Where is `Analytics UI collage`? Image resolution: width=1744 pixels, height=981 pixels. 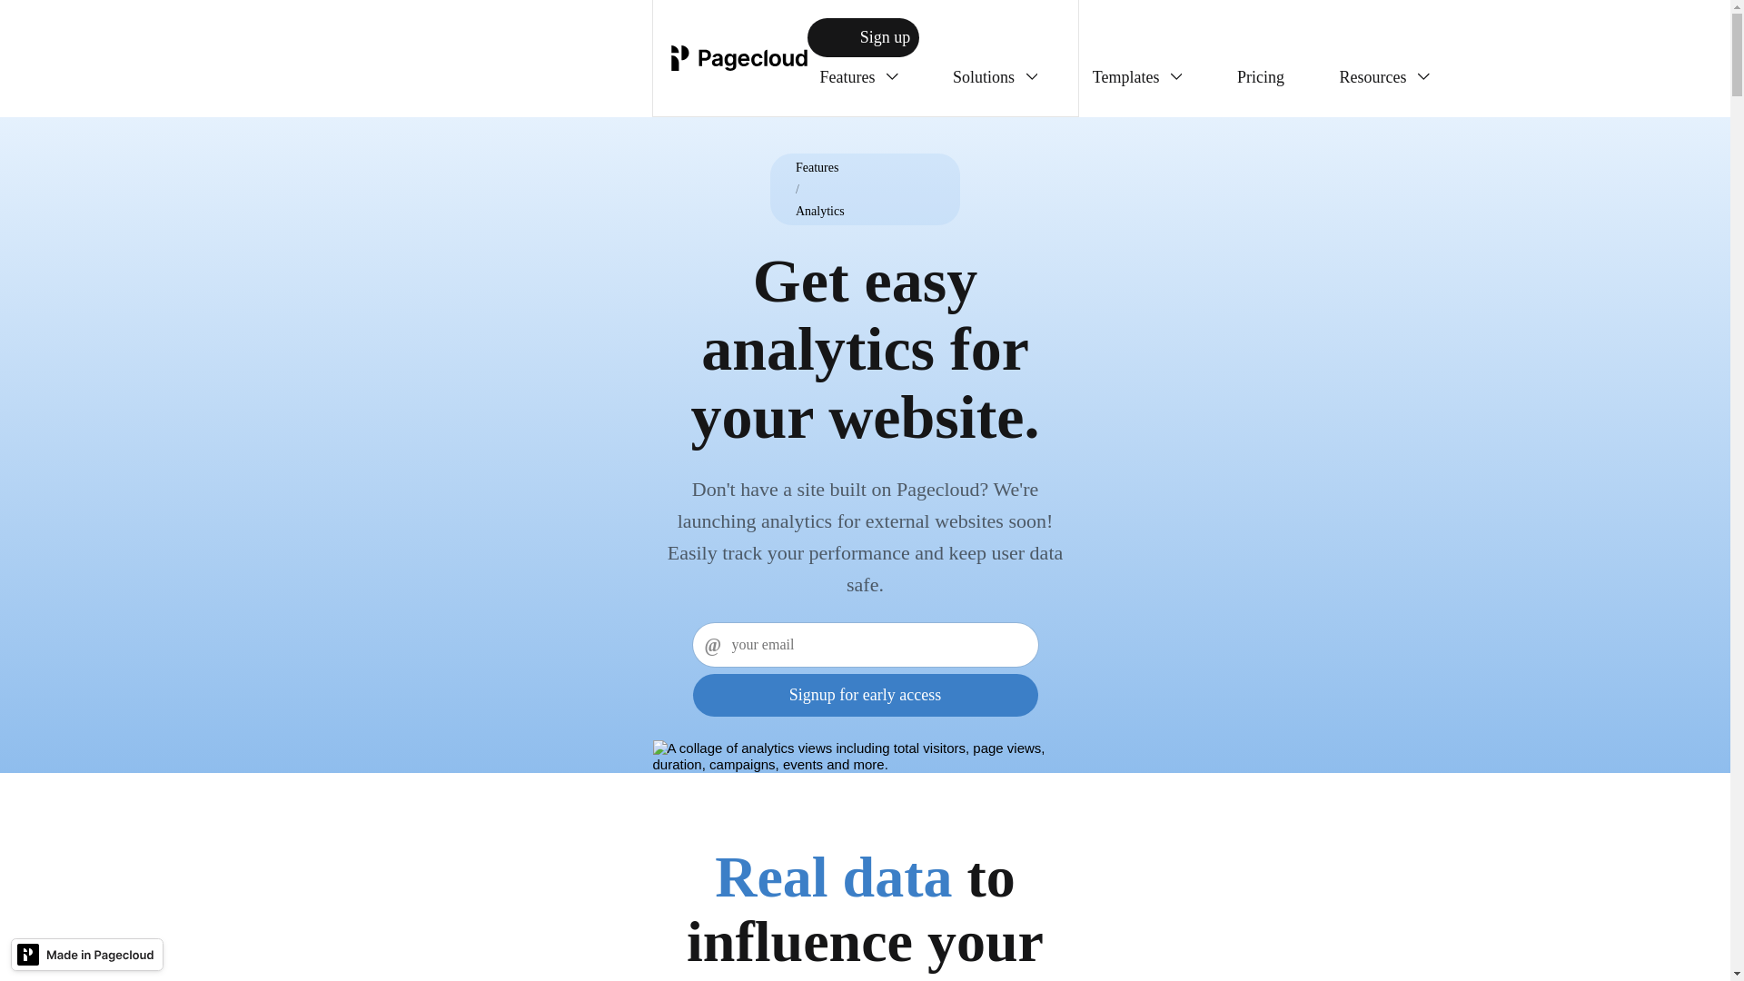 Analytics UI collage is located at coordinates (865, 757).